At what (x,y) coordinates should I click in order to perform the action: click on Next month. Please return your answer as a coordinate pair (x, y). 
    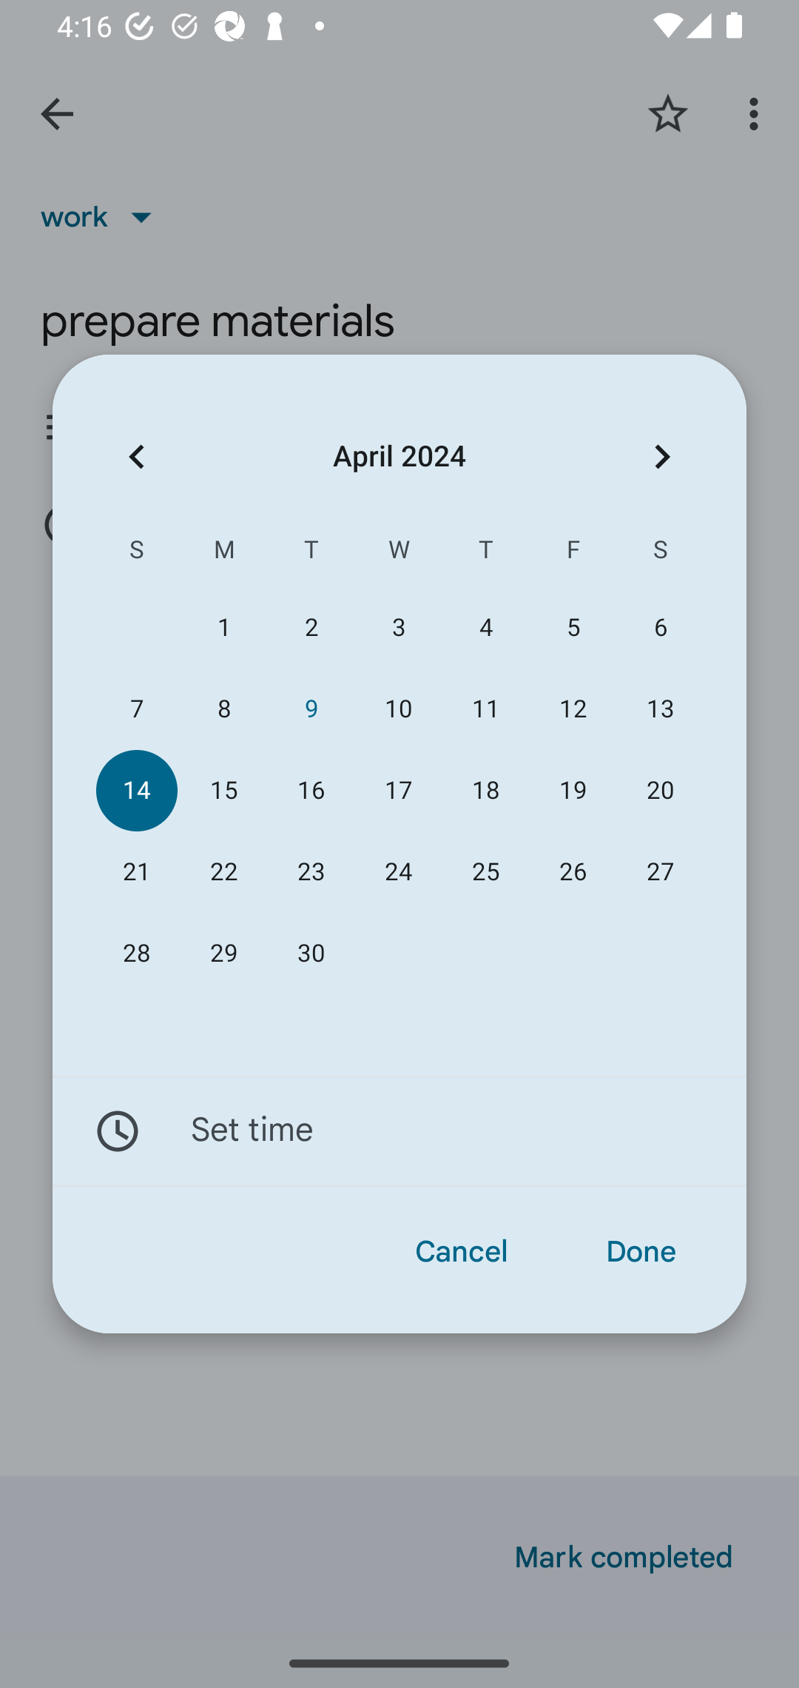
    Looking at the image, I should click on (662, 458).